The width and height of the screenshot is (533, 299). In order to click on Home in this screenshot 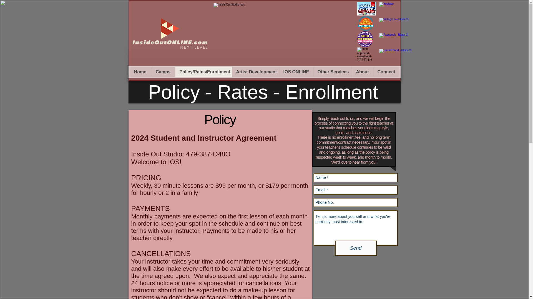, I will do `click(140, 72)`.